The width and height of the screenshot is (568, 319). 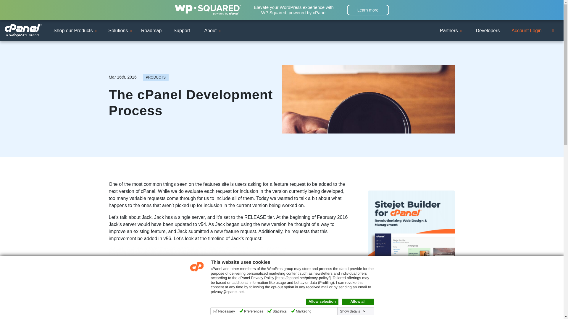 I want to click on Allow selection, so click(x=322, y=302).